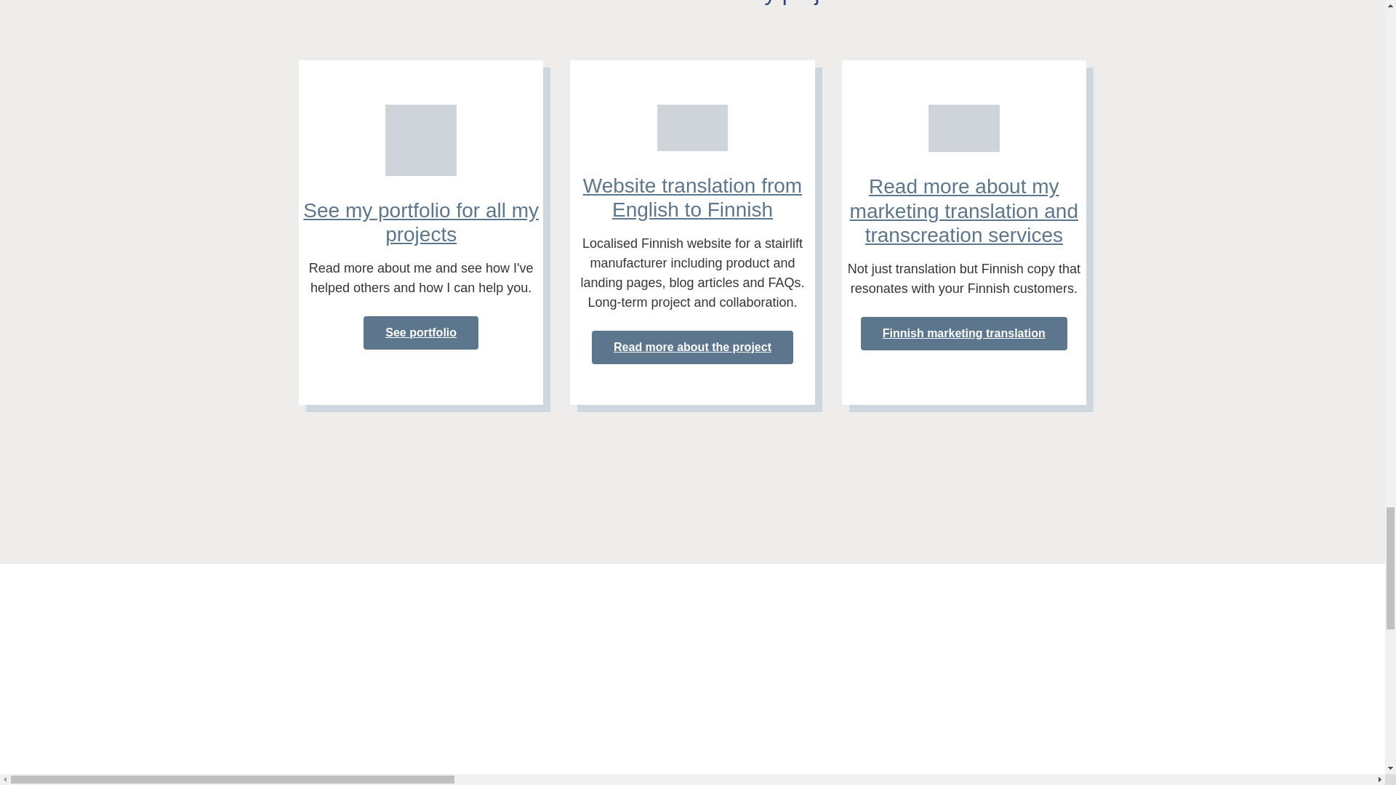 Image resolution: width=1396 pixels, height=785 pixels. I want to click on See my portfolio for all my projects, so click(420, 222).